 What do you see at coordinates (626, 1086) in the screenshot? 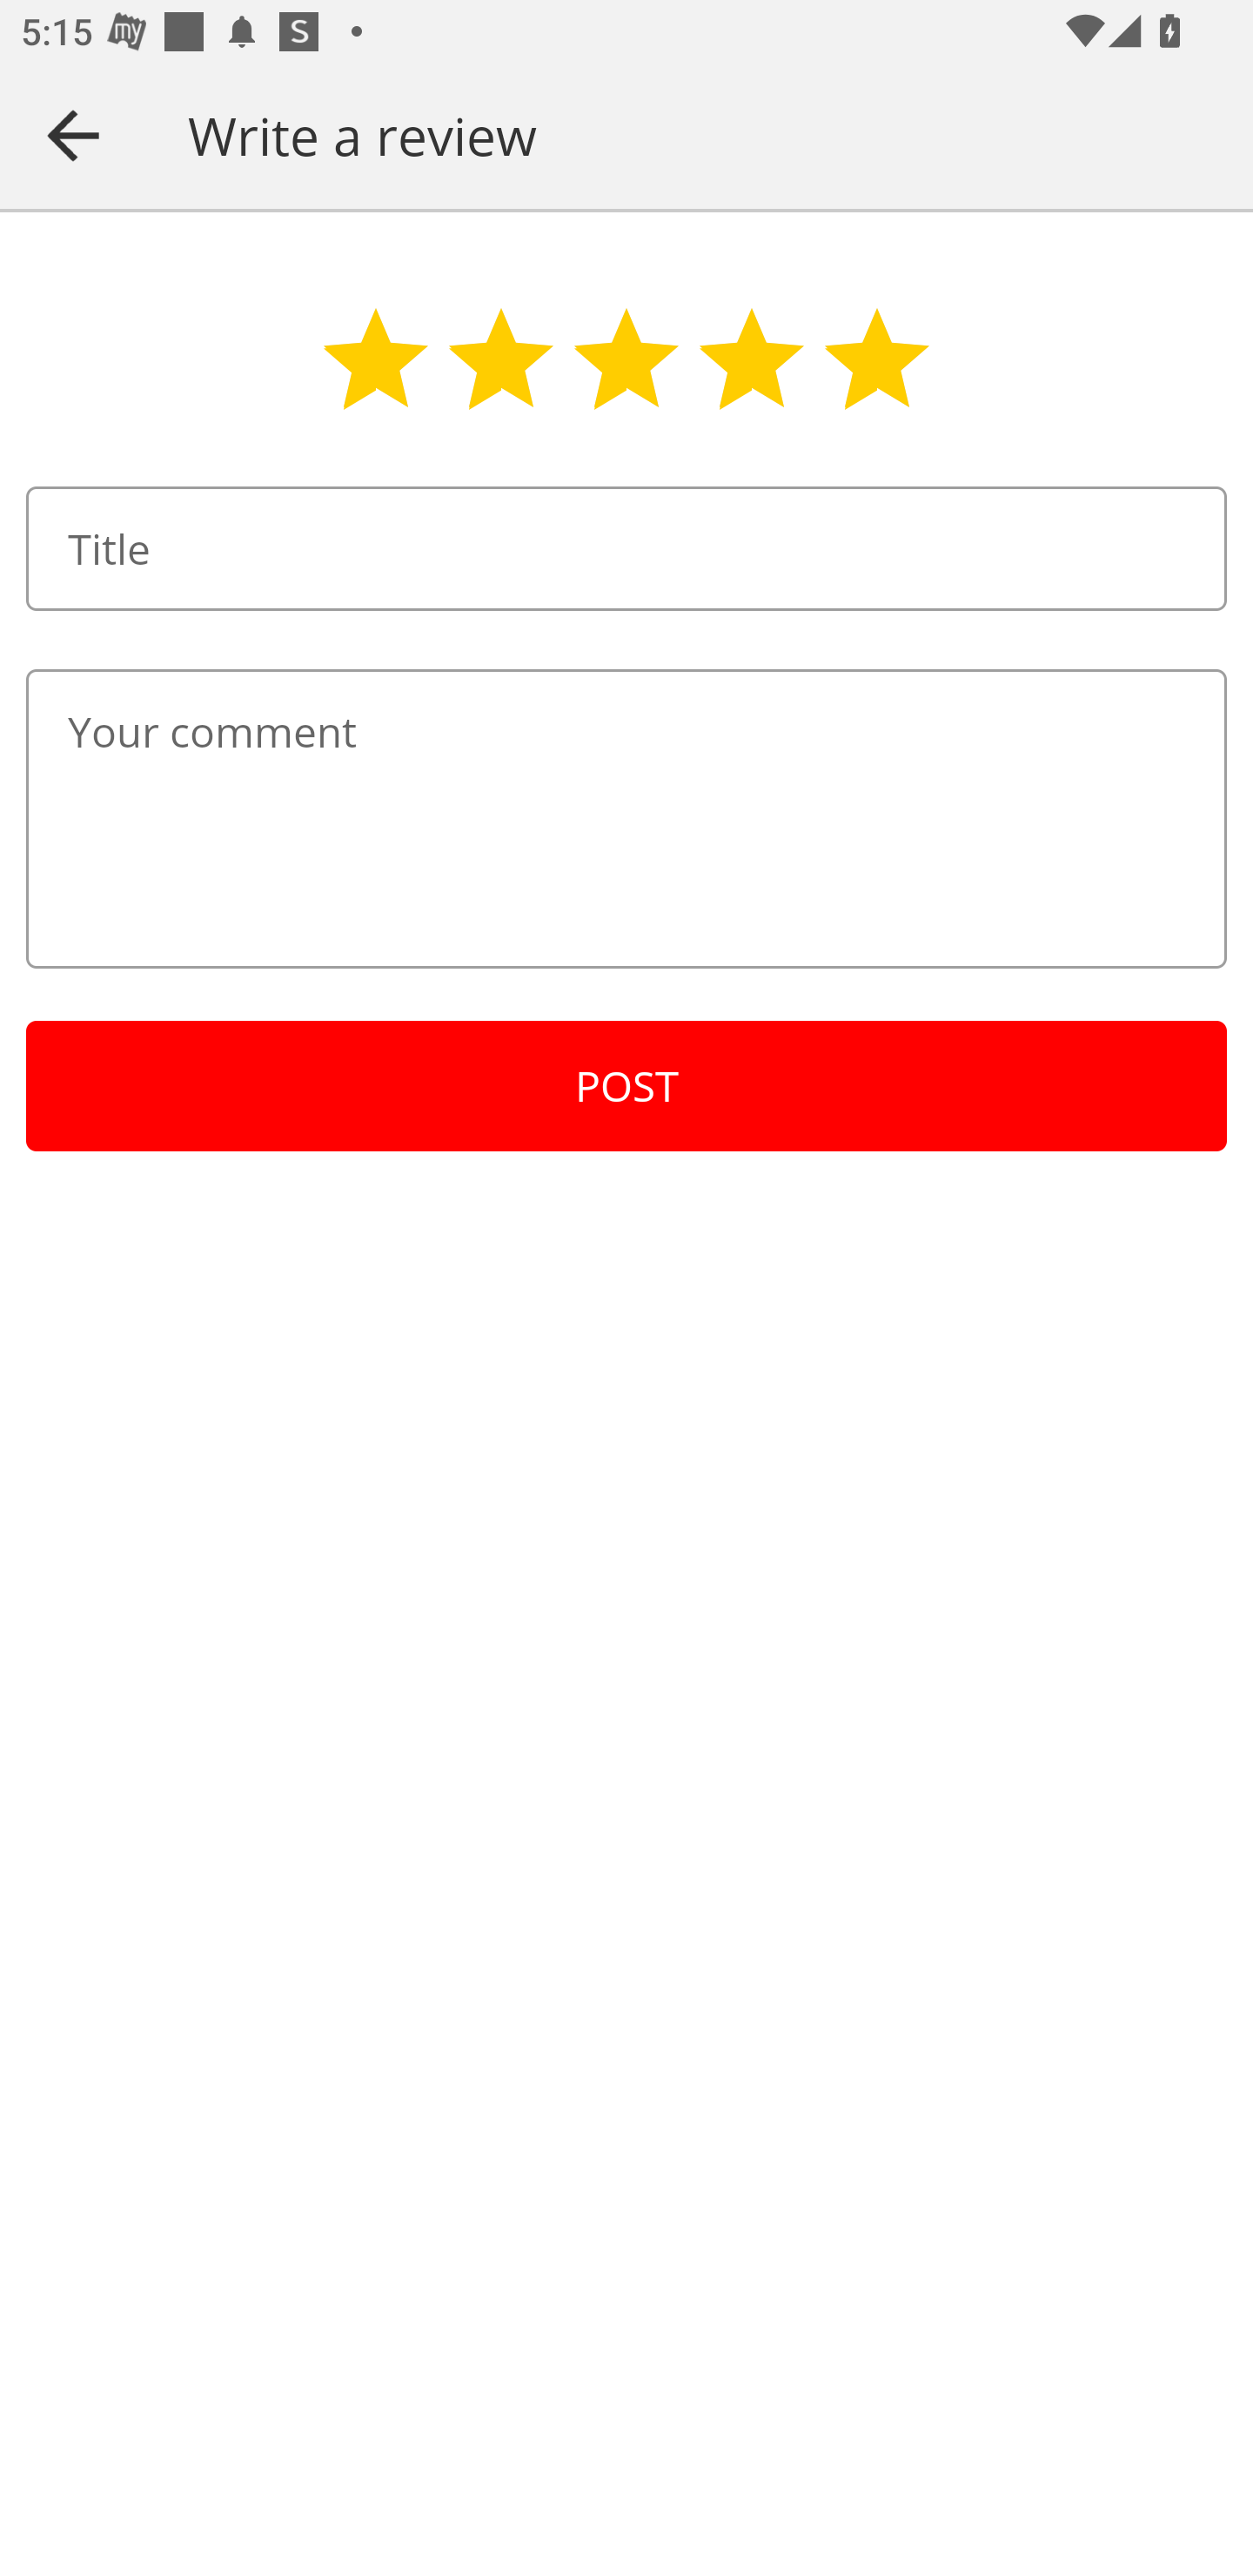
I see `POST` at bounding box center [626, 1086].